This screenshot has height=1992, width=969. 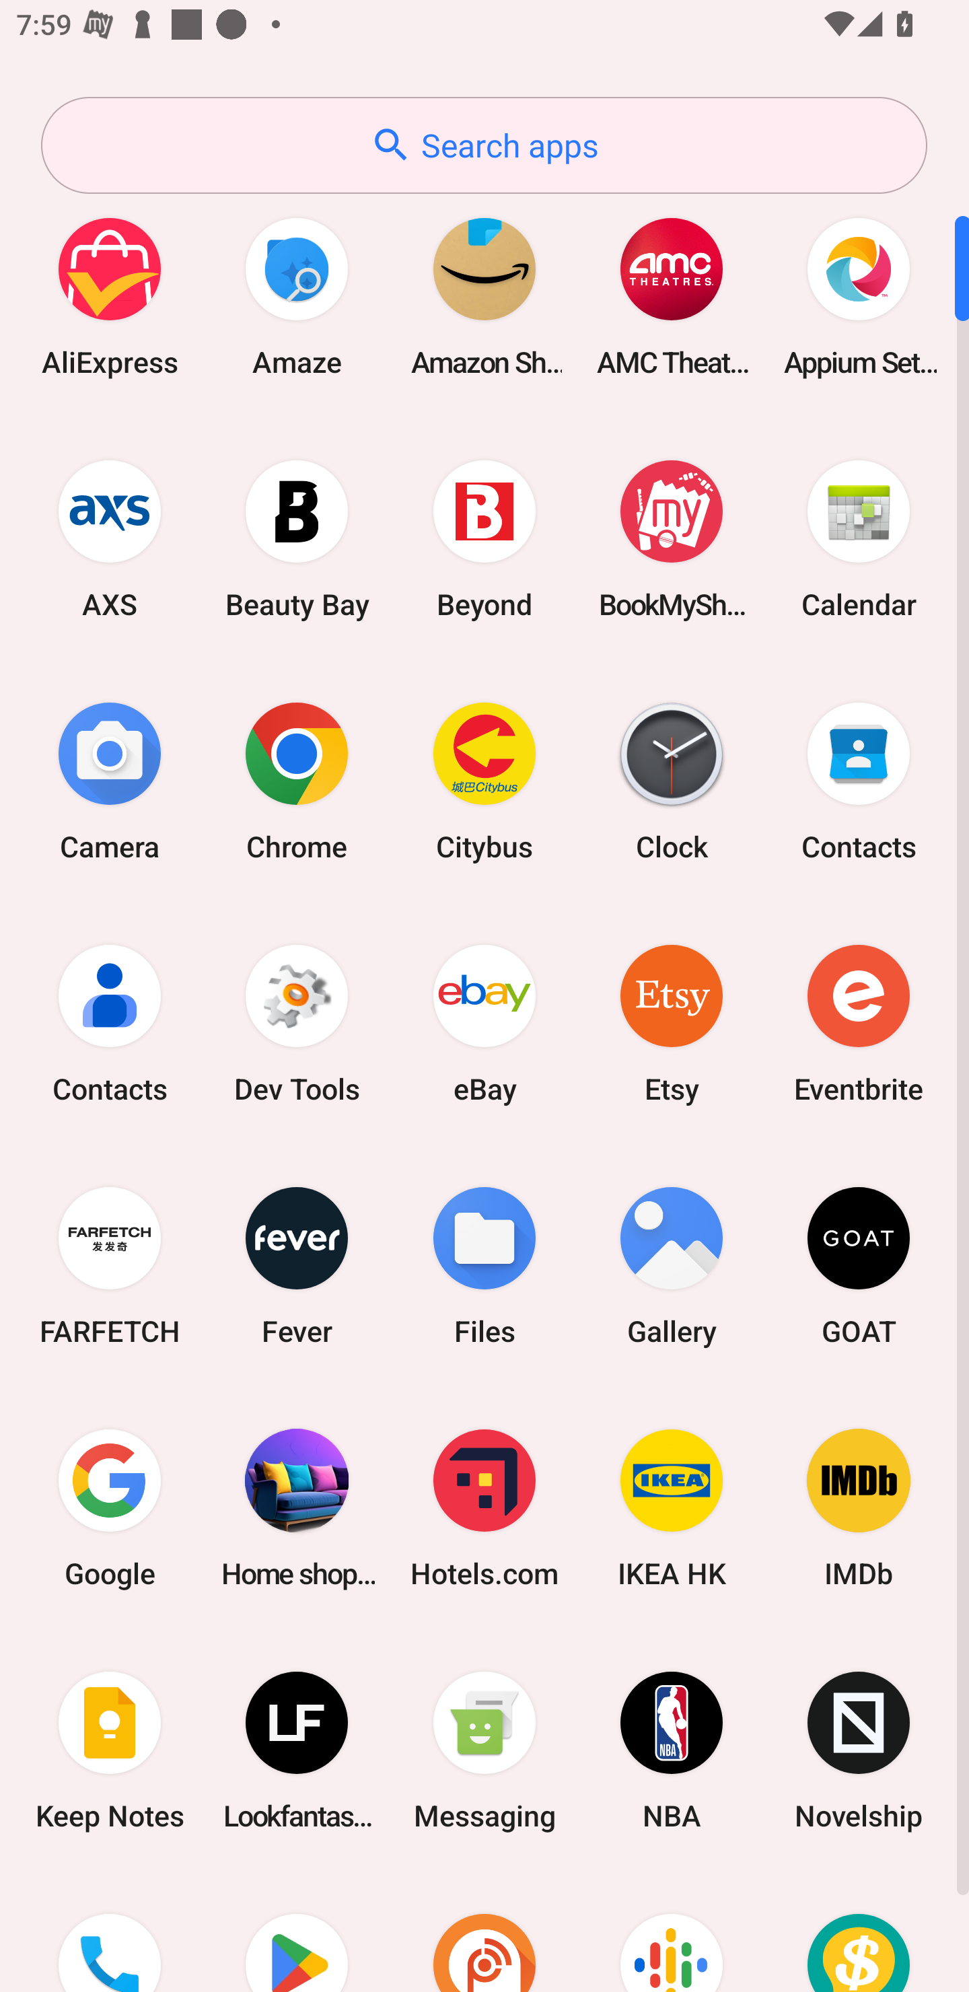 I want to click on Contacts, so click(x=859, y=781).